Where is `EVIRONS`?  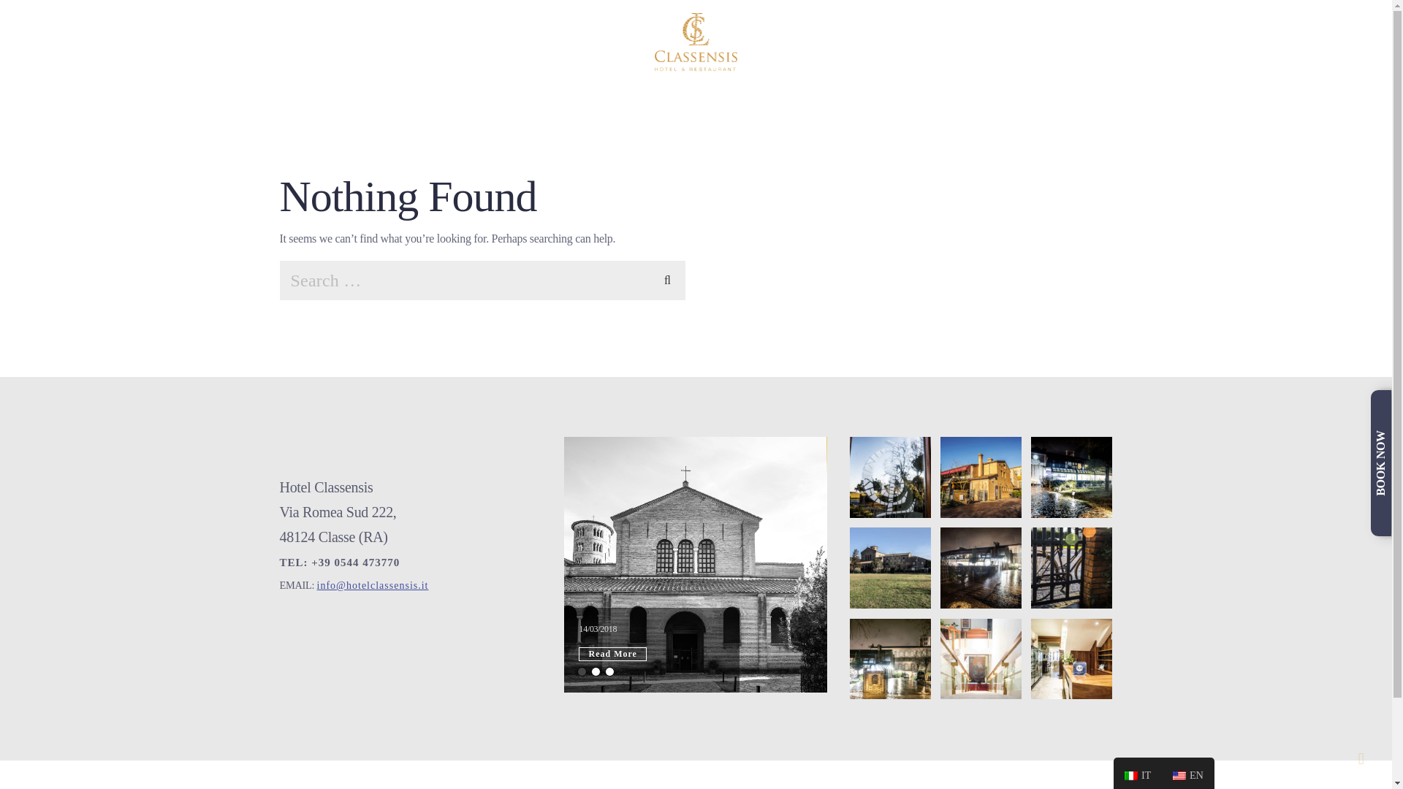 EVIRONS is located at coordinates (897, 42).